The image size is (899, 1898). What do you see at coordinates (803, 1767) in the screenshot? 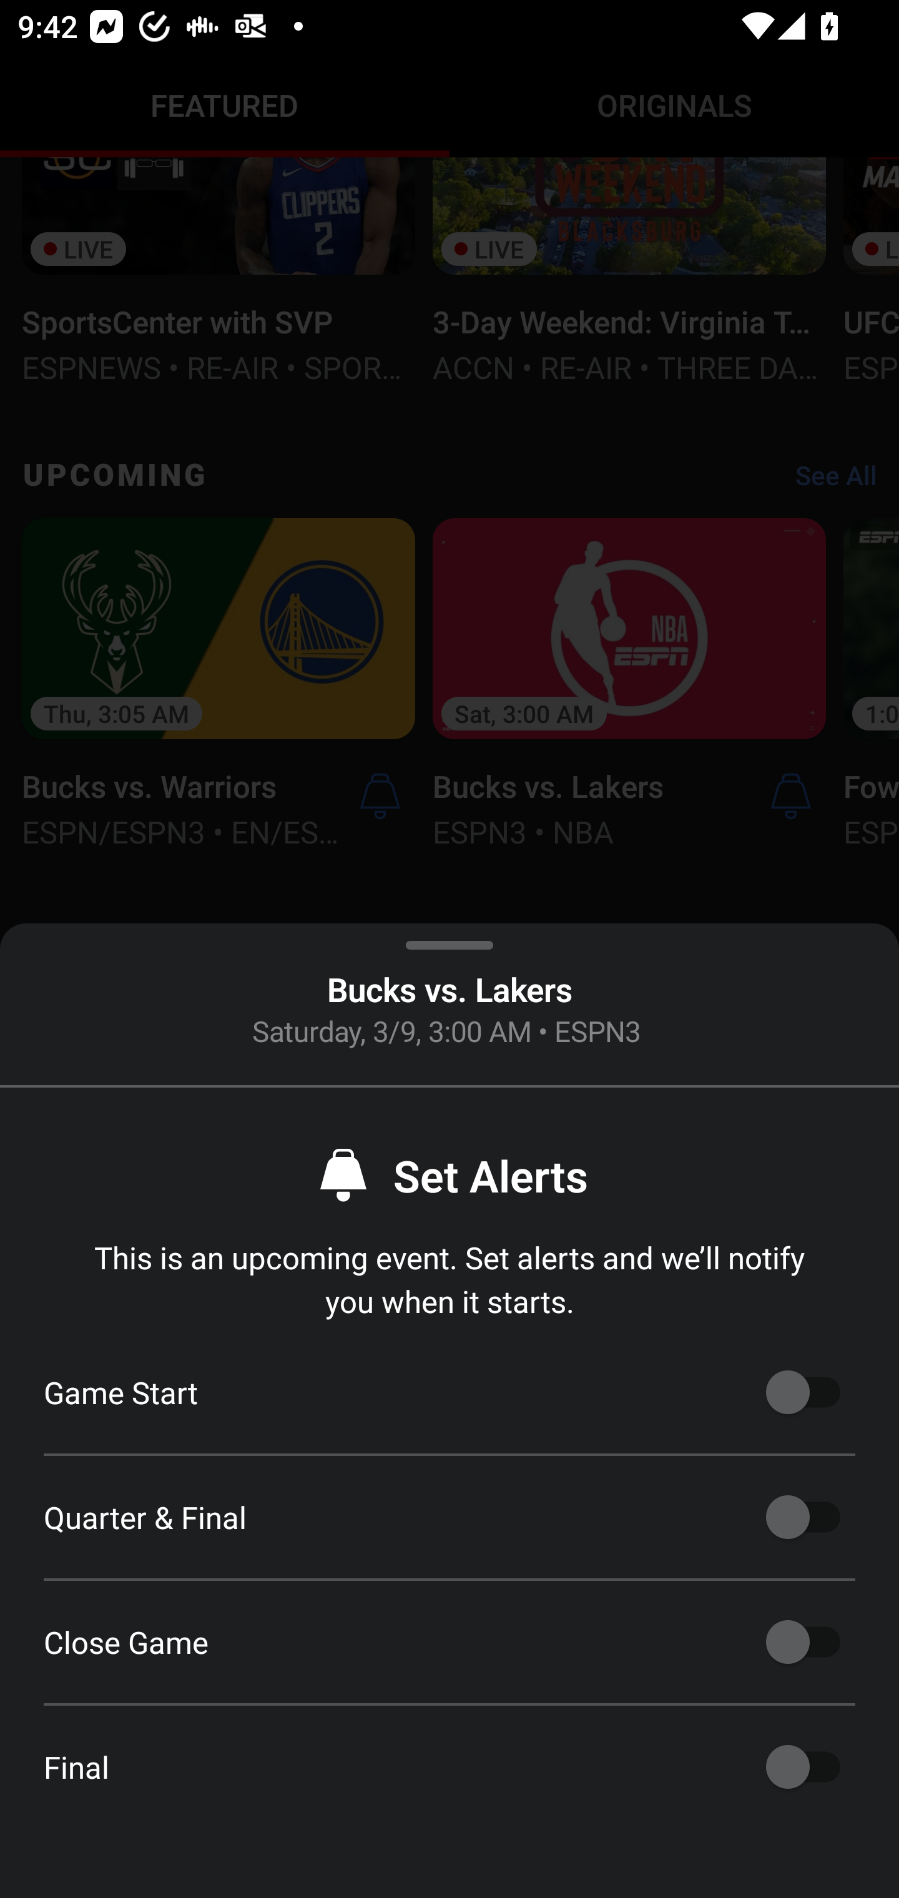
I see `Final` at bounding box center [803, 1767].